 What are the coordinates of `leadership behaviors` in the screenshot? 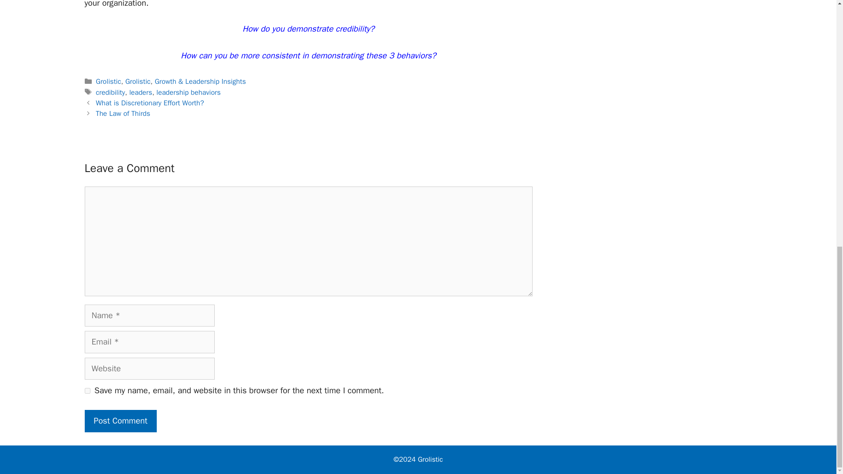 It's located at (188, 92).